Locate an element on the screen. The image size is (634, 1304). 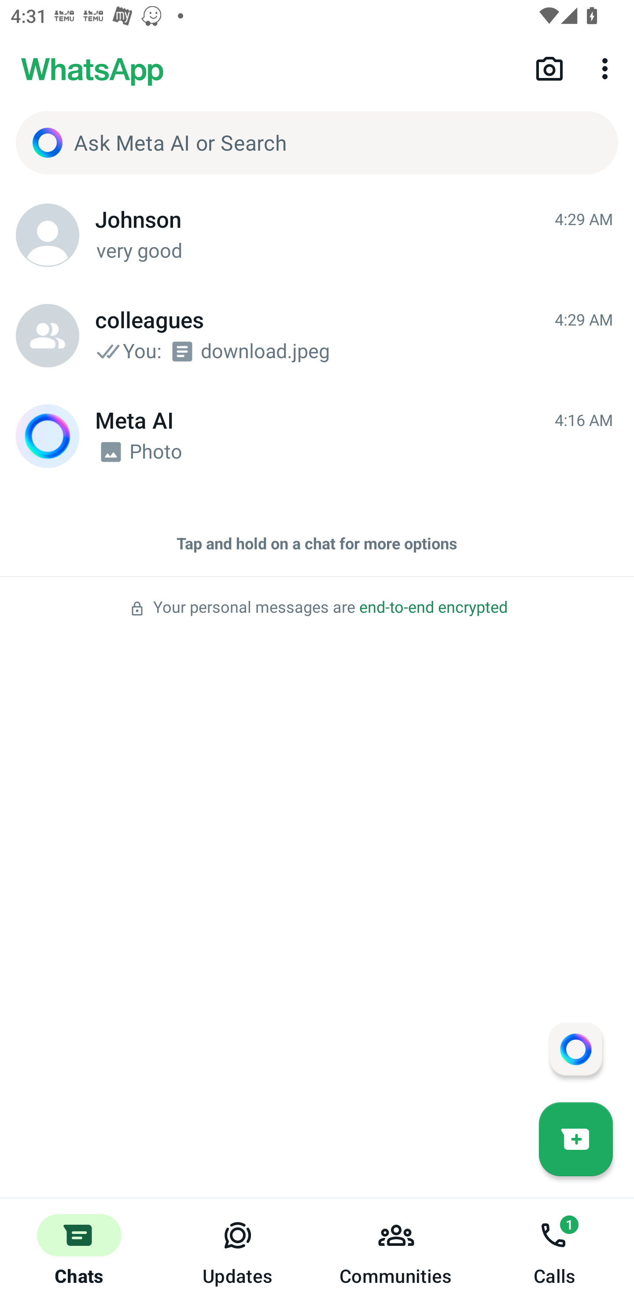
More options is located at coordinates (608, 68).